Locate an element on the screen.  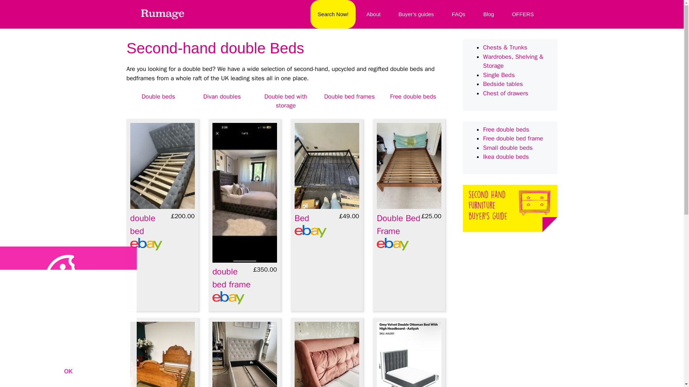
Double beds is located at coordinates (158, 96).